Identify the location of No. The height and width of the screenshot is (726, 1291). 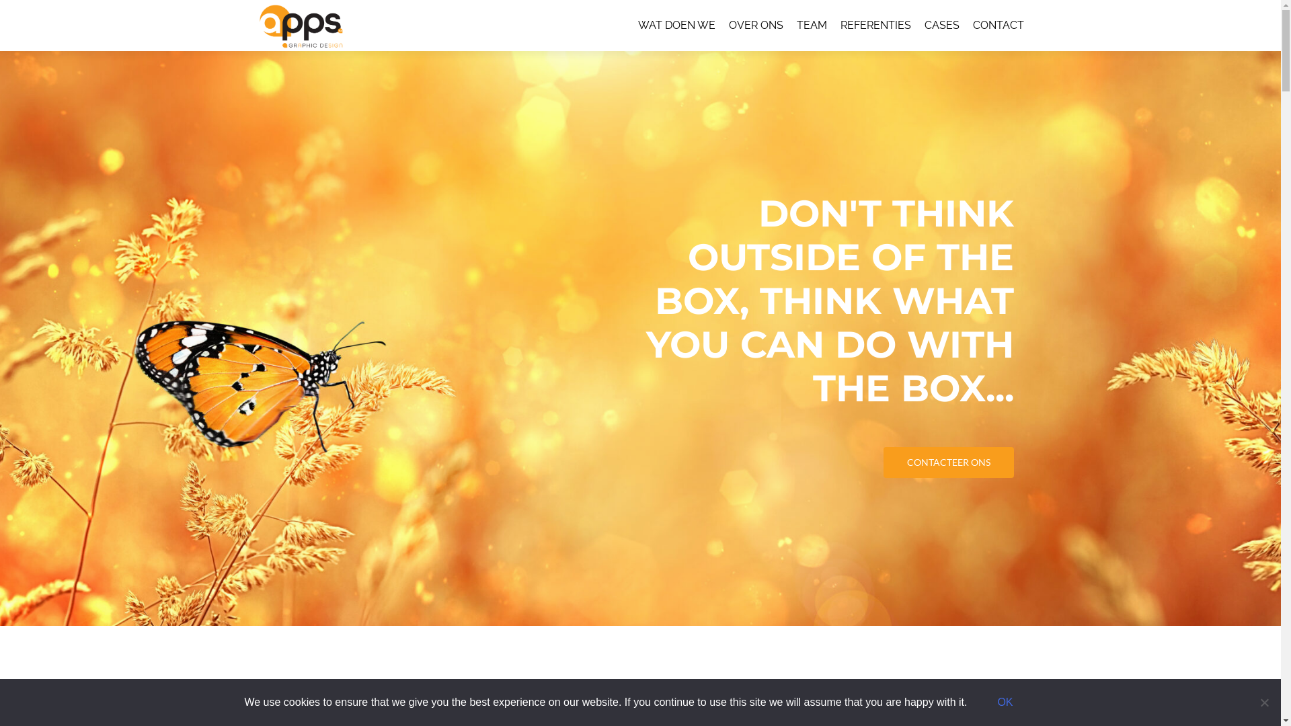
(1264, 702).